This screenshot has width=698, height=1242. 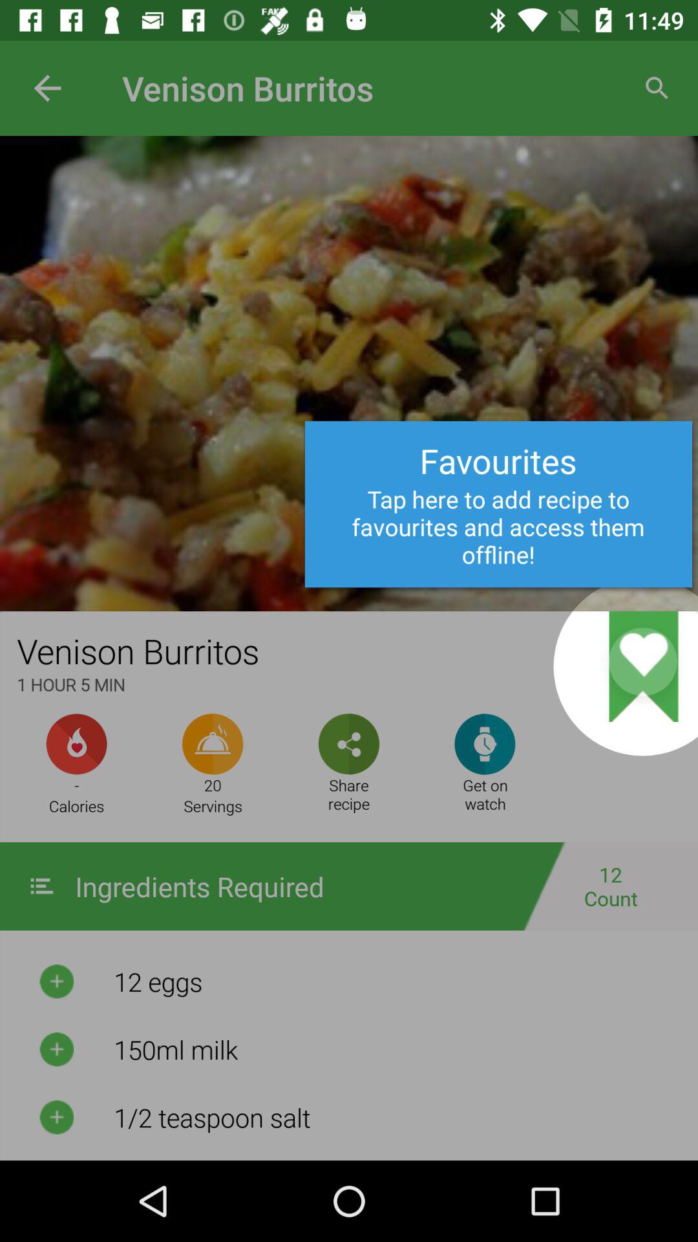 What do you see at coordinates (397, 1049) in the screenshot?
I see `select the text below 12 eggs` at bounding box center [397, 1049].